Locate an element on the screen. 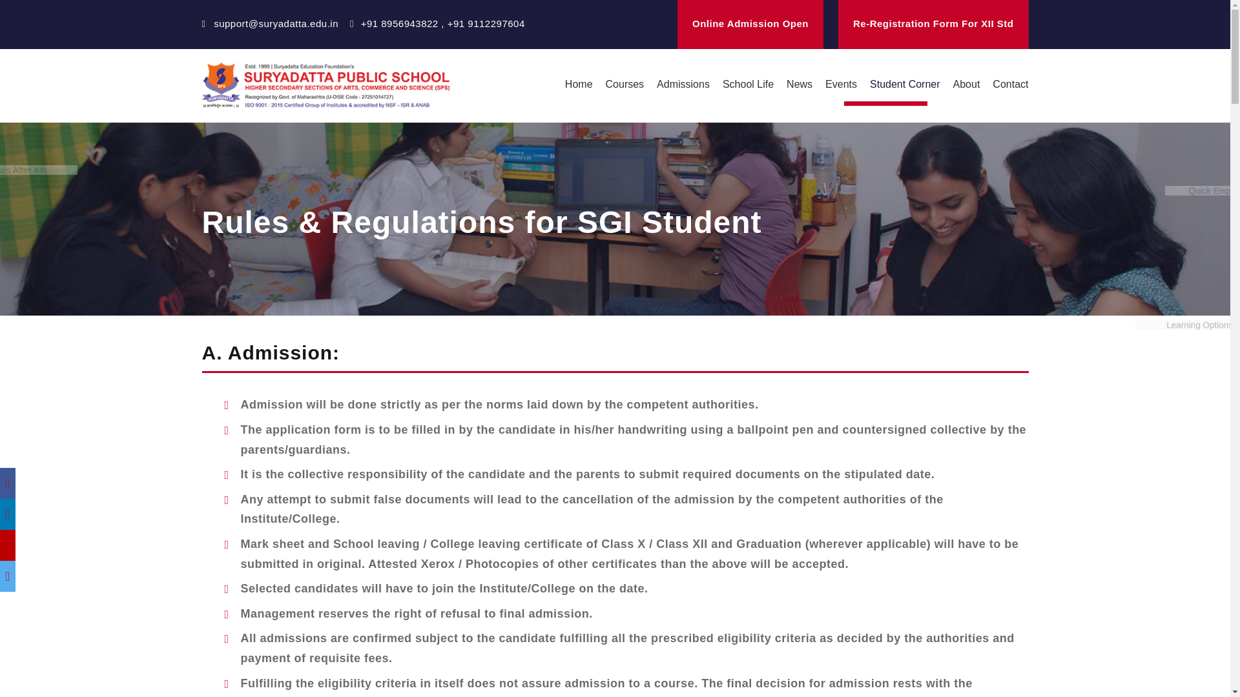 The width and height of the screenshot is (1240, 697). mainlogo is located at coordinates (325, 85).